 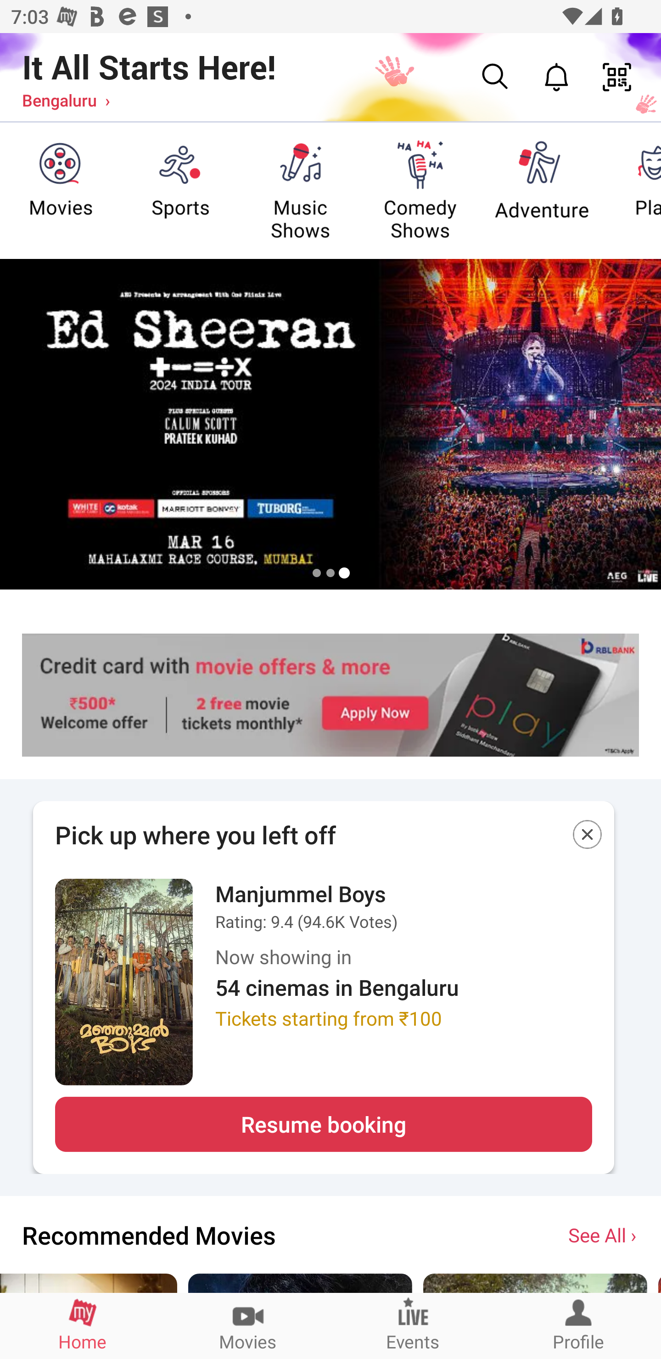 I want to click on Bengaluru  ›, so click(x=66, y=100).